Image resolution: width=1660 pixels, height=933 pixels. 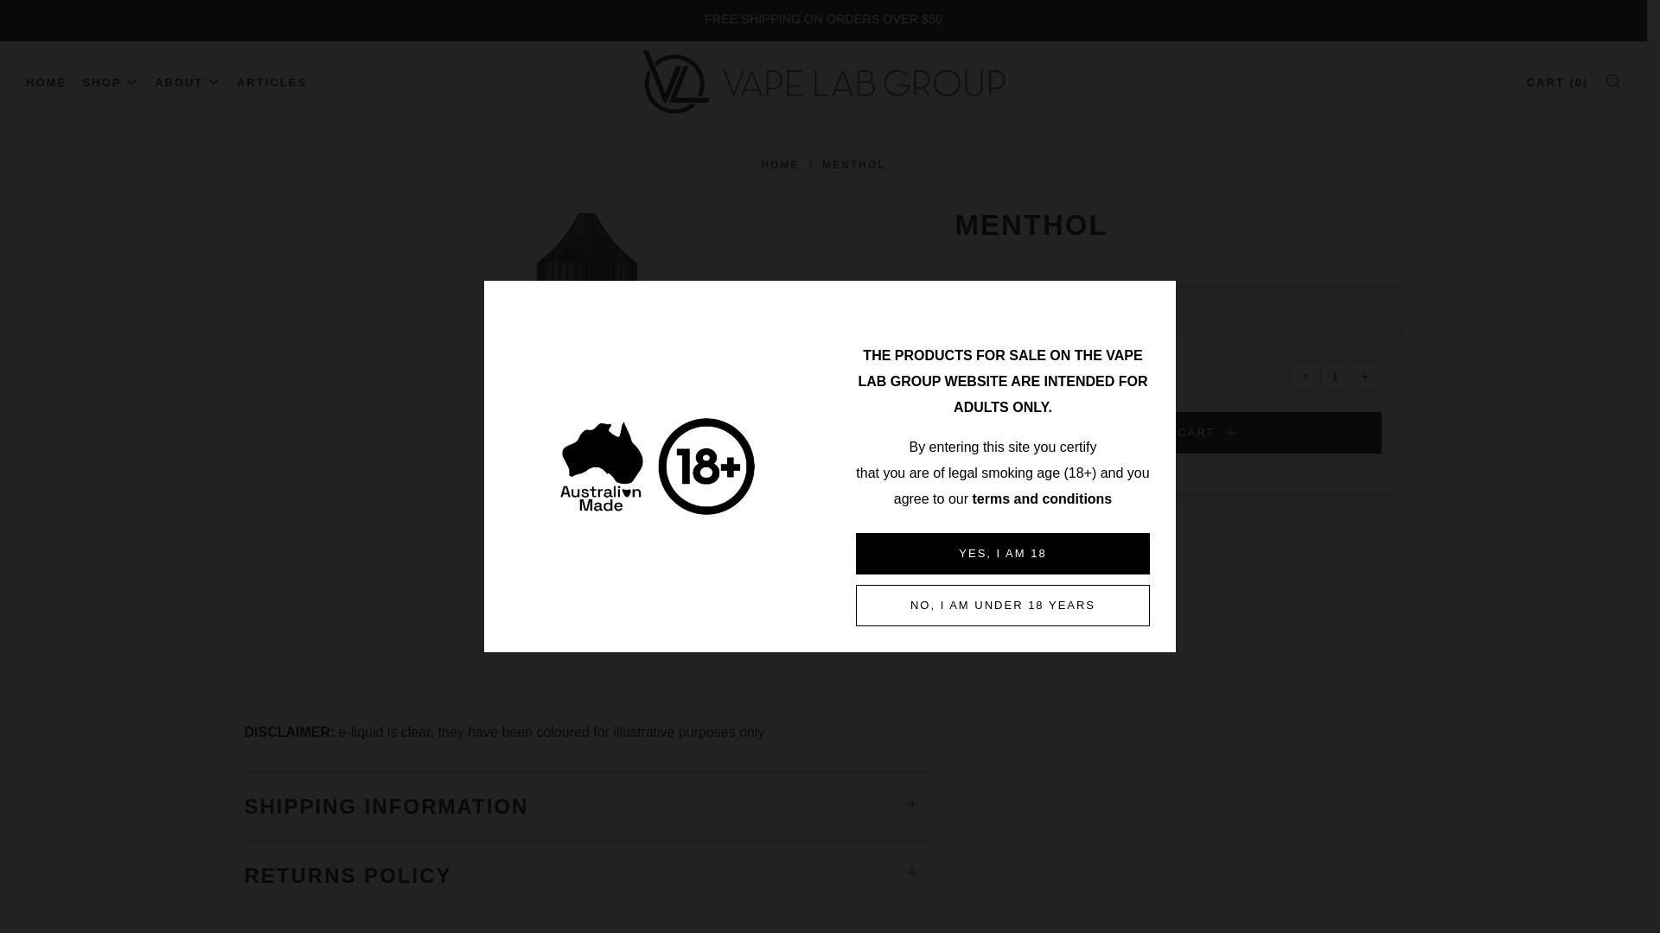 I want to click on NO, I AM UNDER 18 YEARS, so click(x=1003, y=605).